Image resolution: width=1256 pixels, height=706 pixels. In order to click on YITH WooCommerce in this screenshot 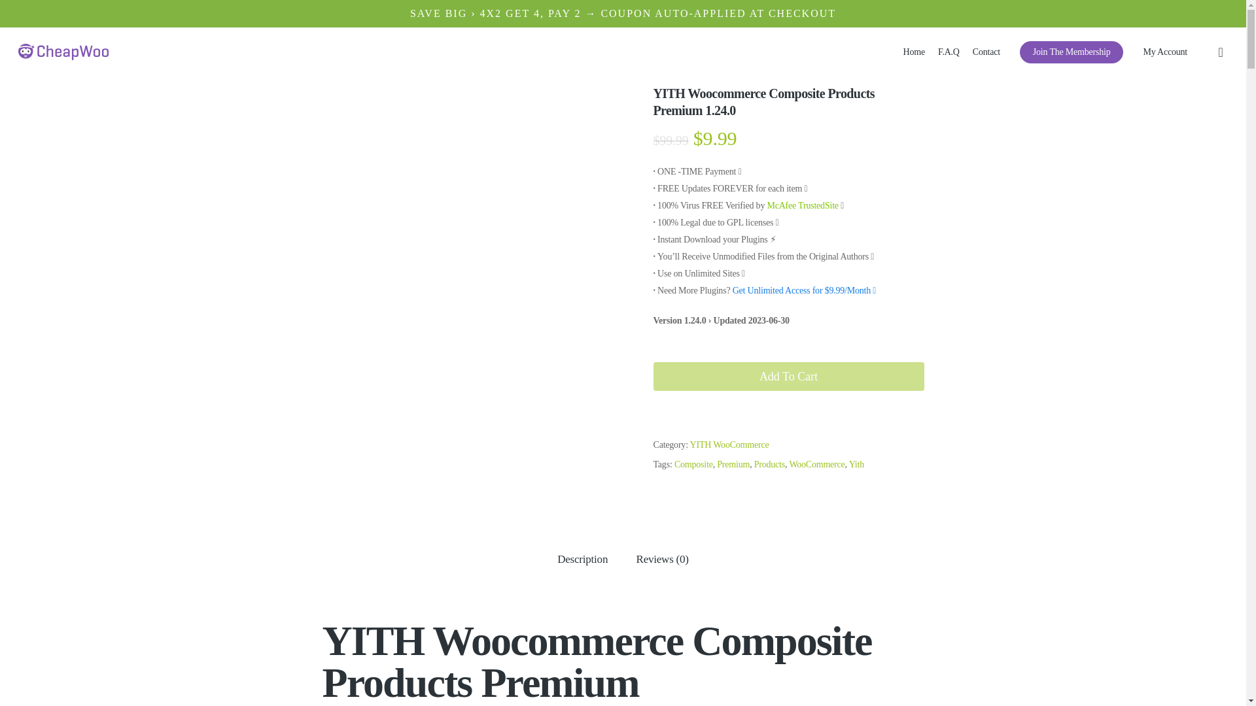, I will do `click(729, 445)`.